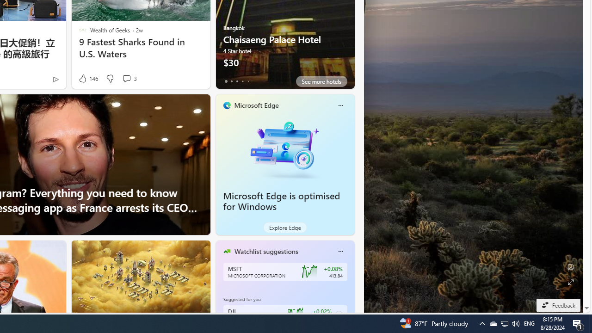 The height and width of the screenshot is (333, 592). What do you see at coordinates (285, 228) in the screenshot?
I see `Explore Edge` at bounding box center [285, 228].